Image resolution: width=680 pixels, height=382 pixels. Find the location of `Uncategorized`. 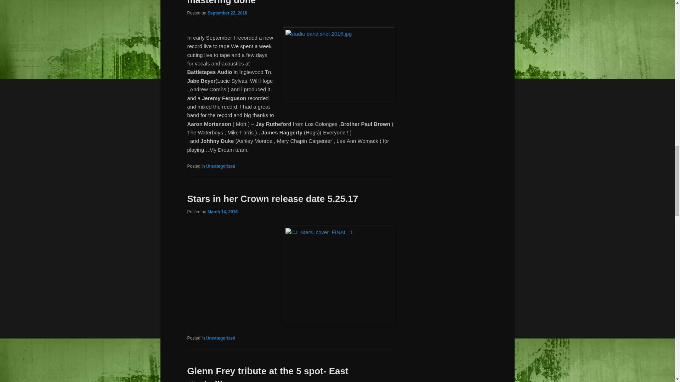

Uncategorized is located at coordinates (220, 166).